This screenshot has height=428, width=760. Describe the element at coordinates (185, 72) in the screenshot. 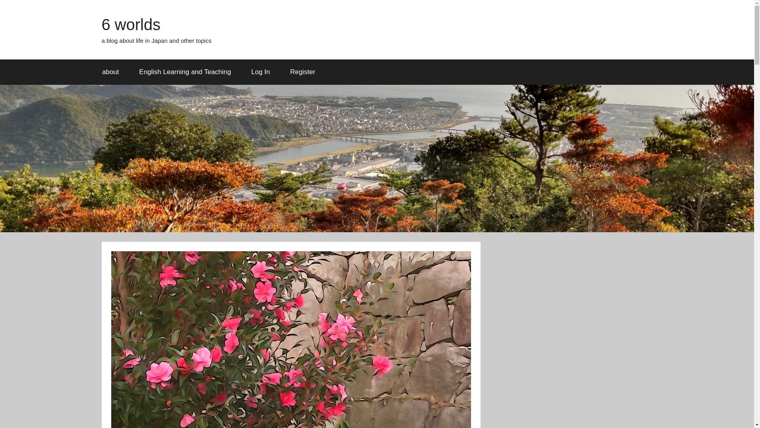

I see `English Learning and Teaching` at that location.